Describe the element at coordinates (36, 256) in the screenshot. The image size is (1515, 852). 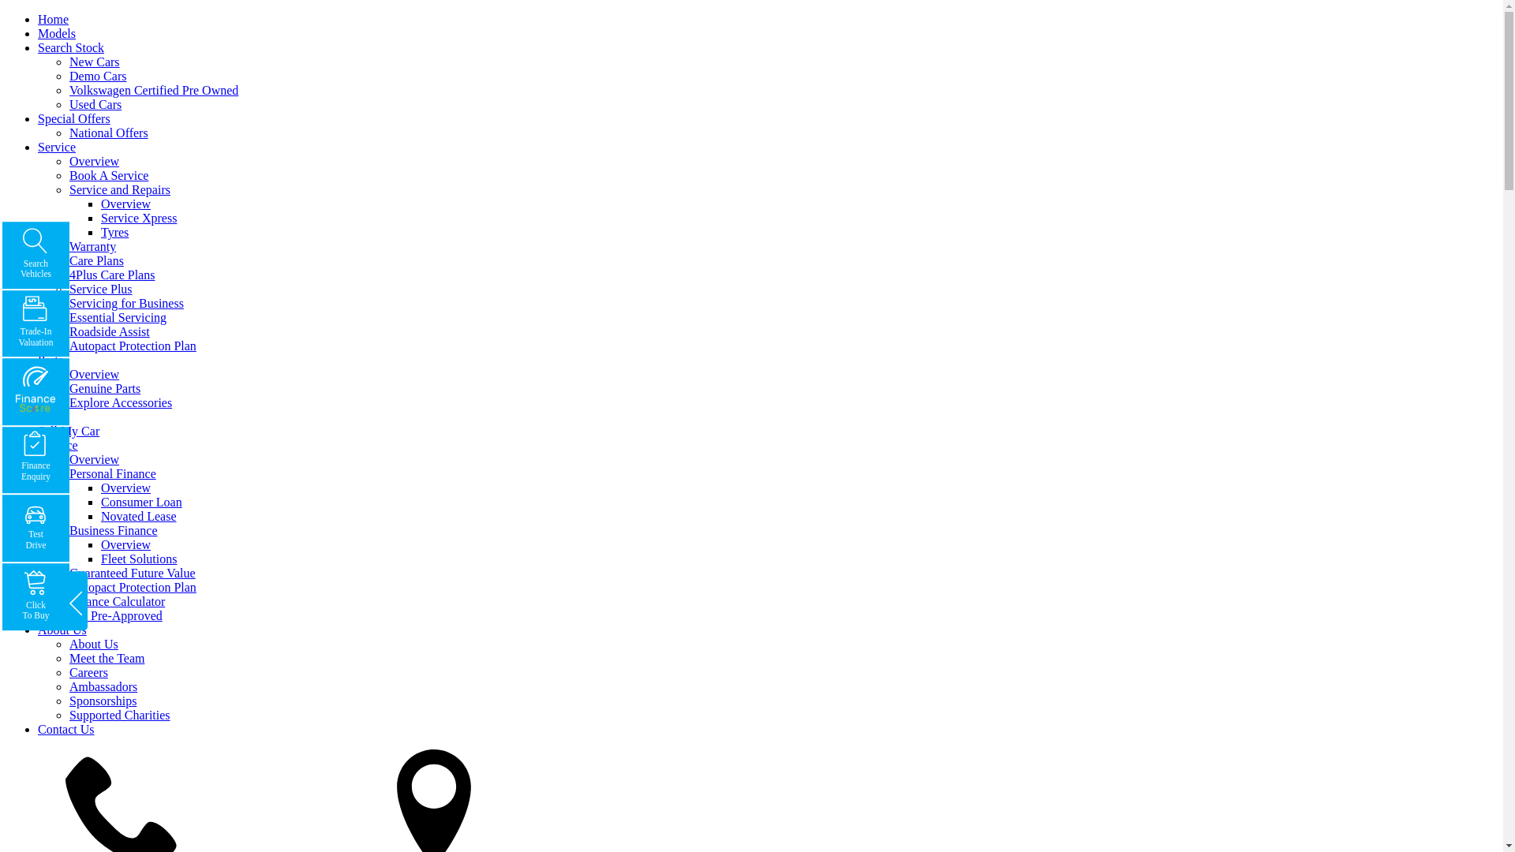
I see `Search
Vehicles` at that location.